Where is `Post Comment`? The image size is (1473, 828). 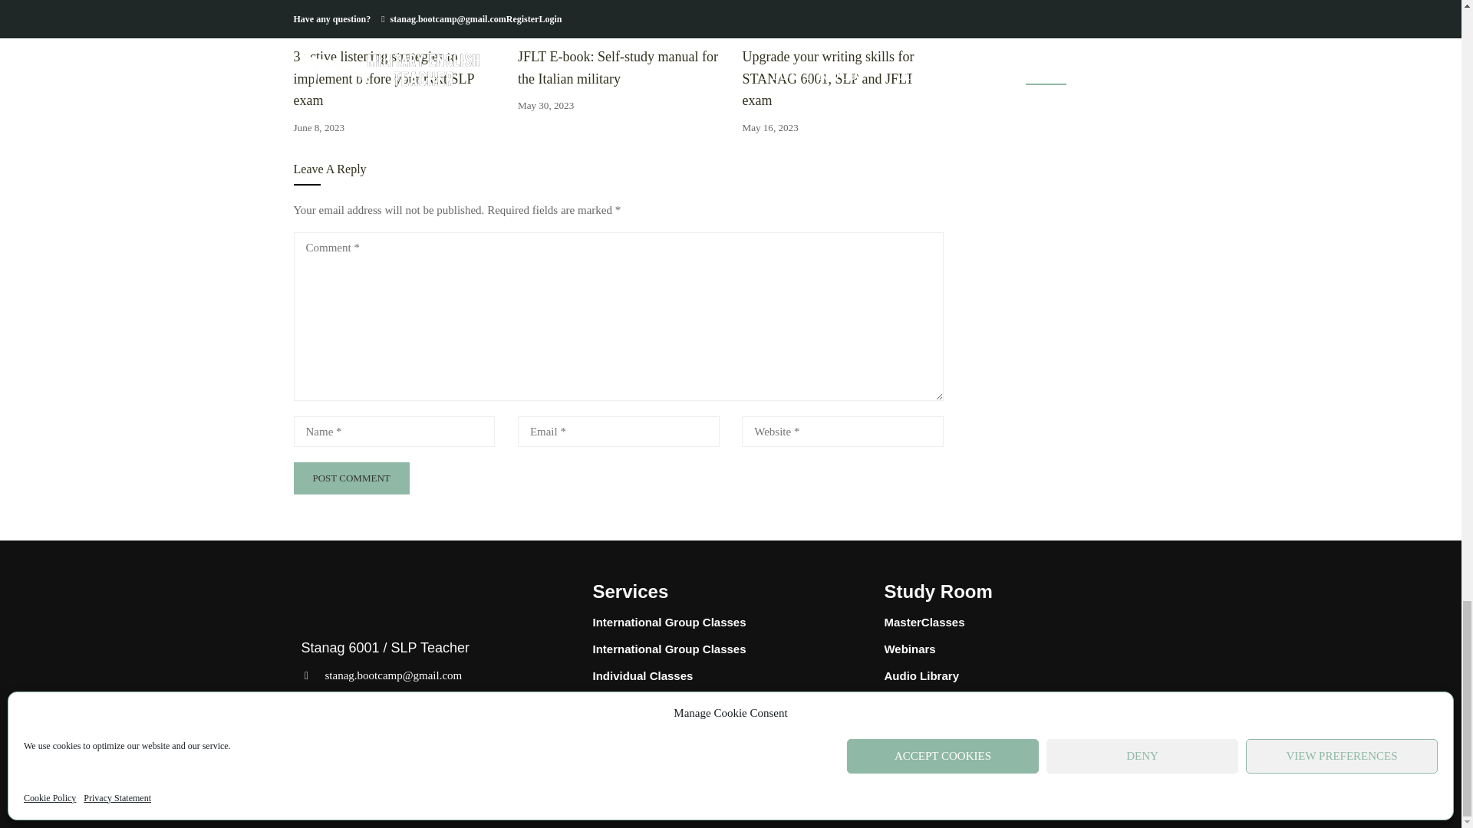
Post Comment is located at coordinates (351, 478).